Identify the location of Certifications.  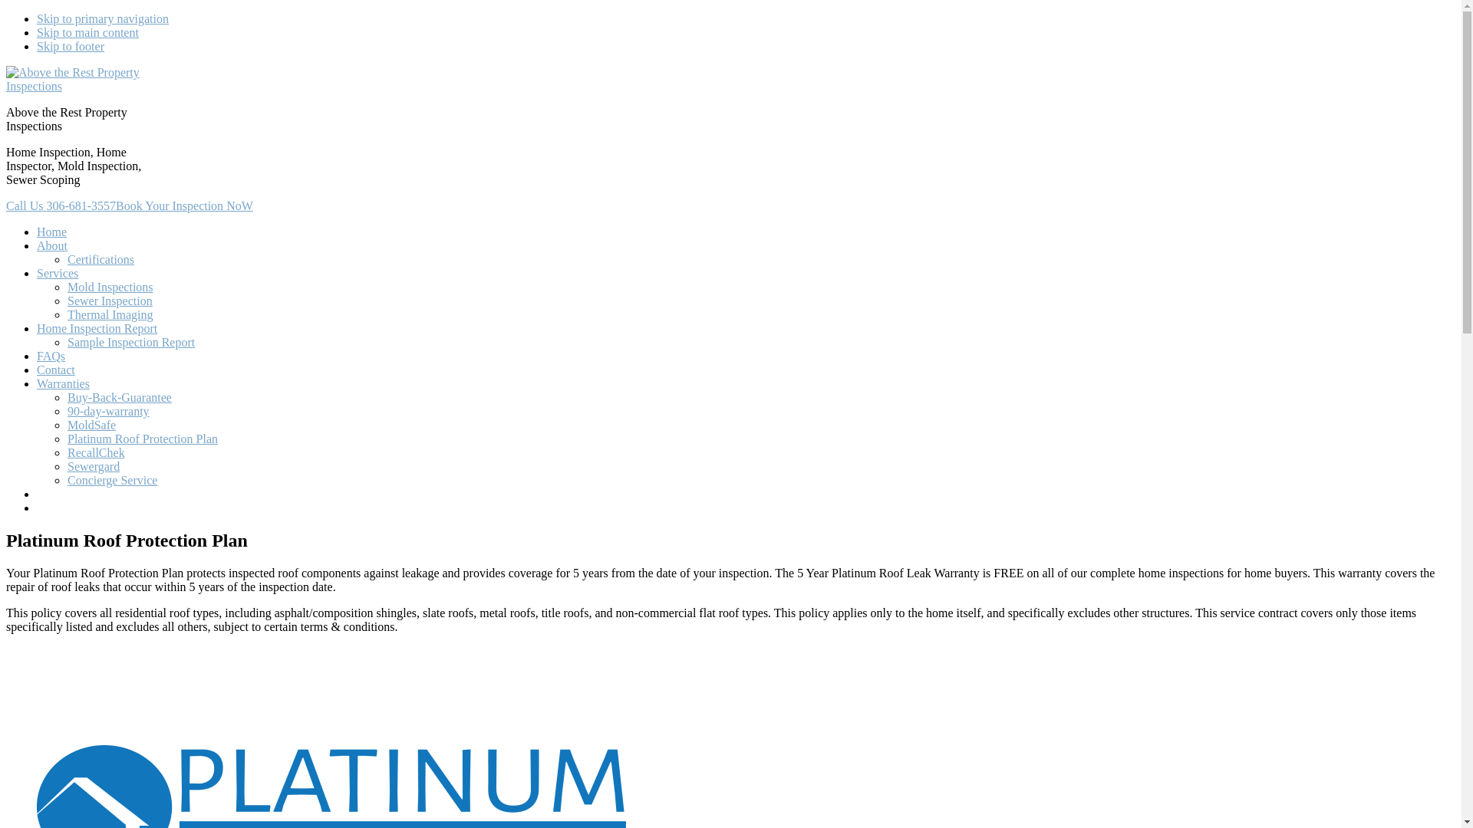
(101, 259).